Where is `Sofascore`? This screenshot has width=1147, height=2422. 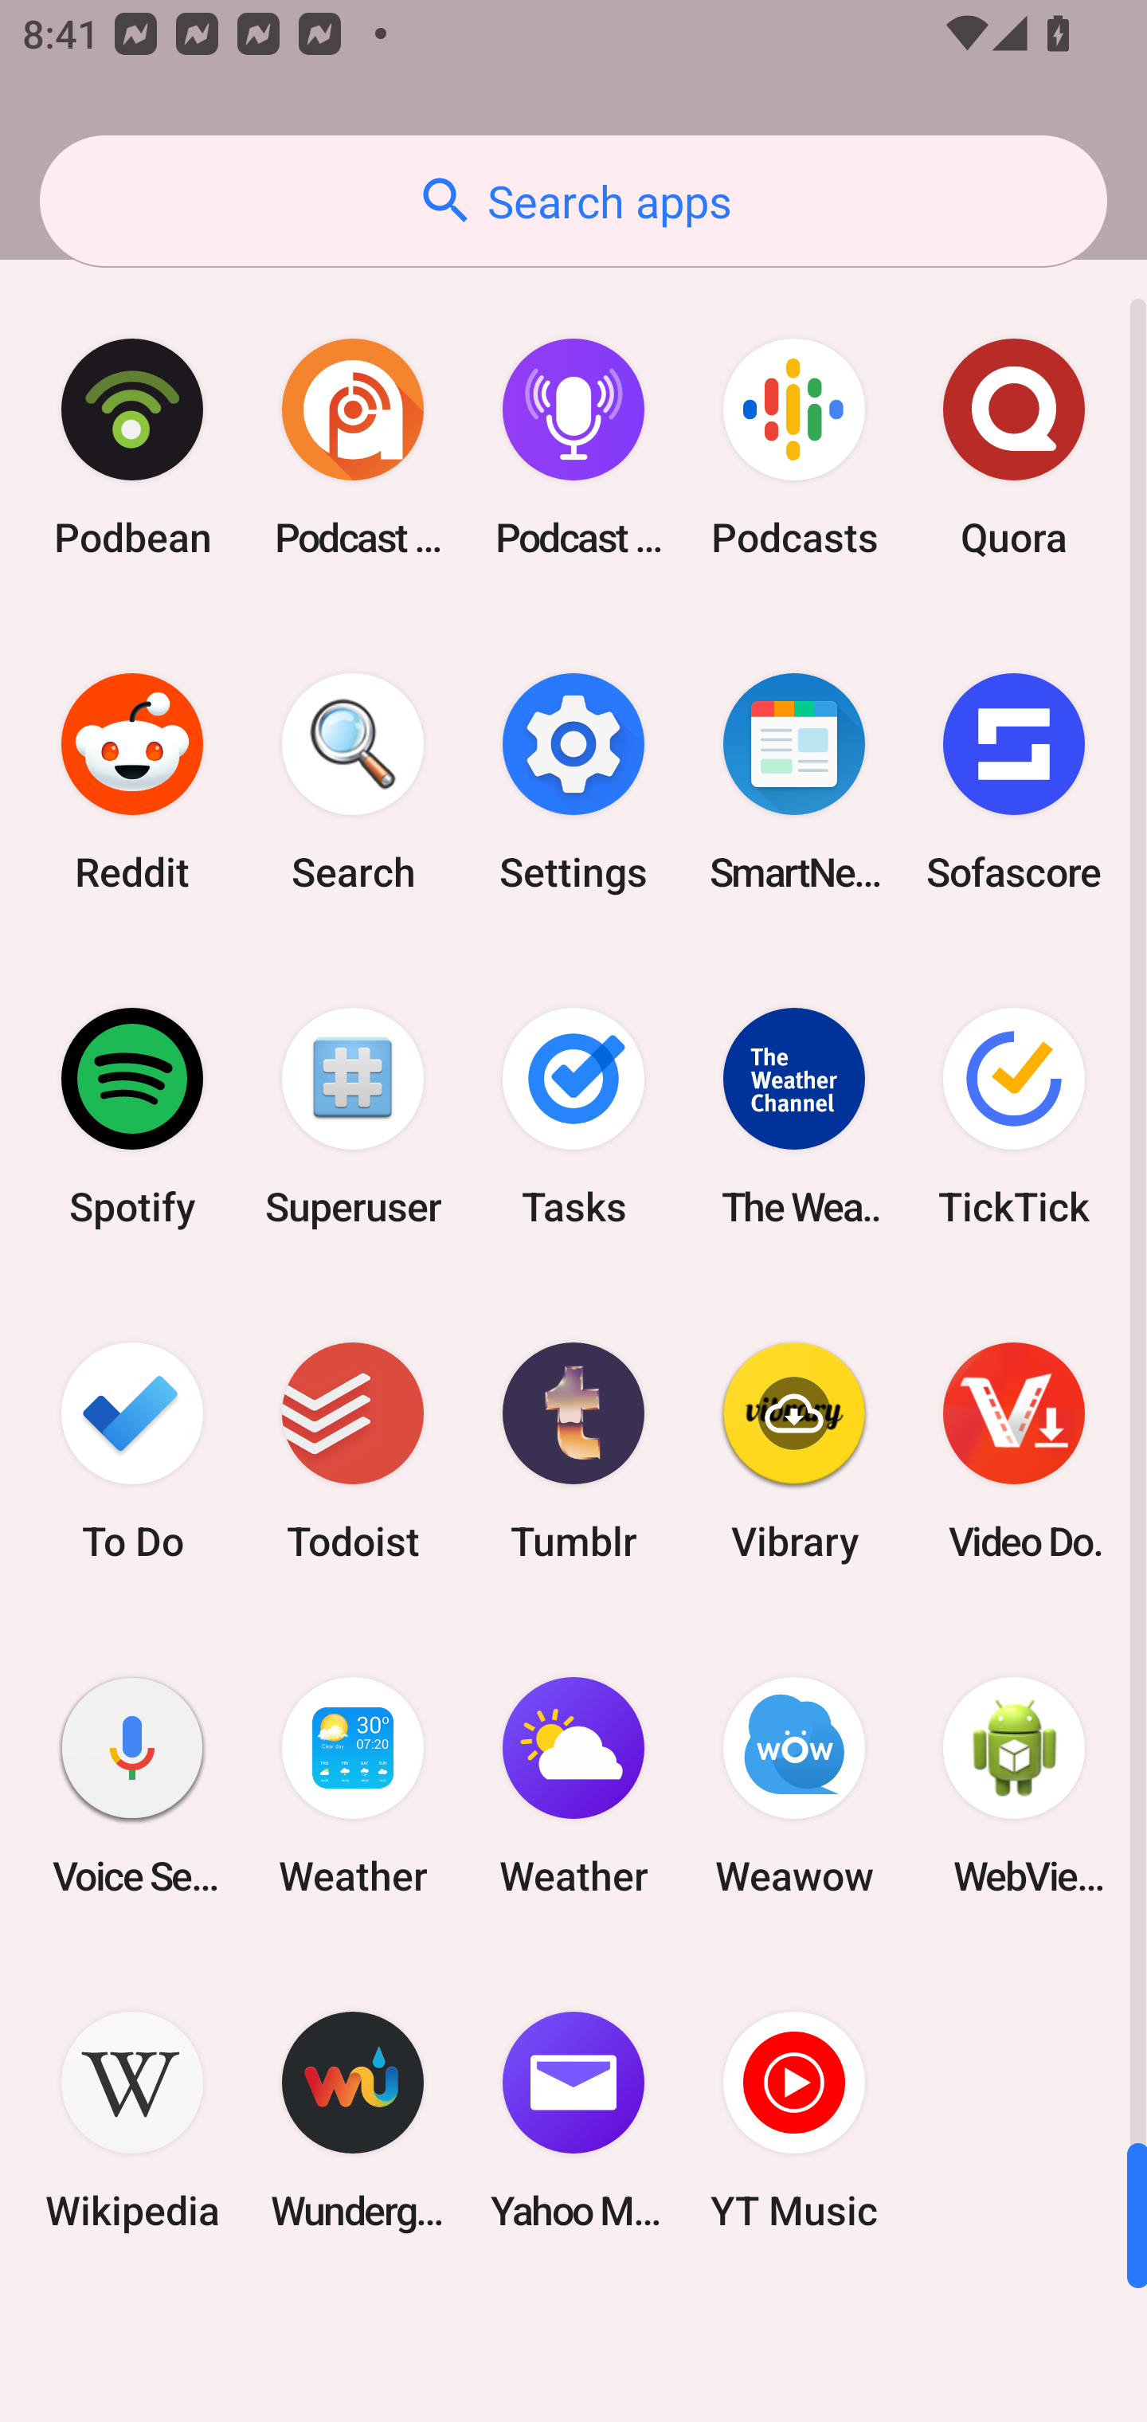
Sofascore is located at coordinates (1014, 782).